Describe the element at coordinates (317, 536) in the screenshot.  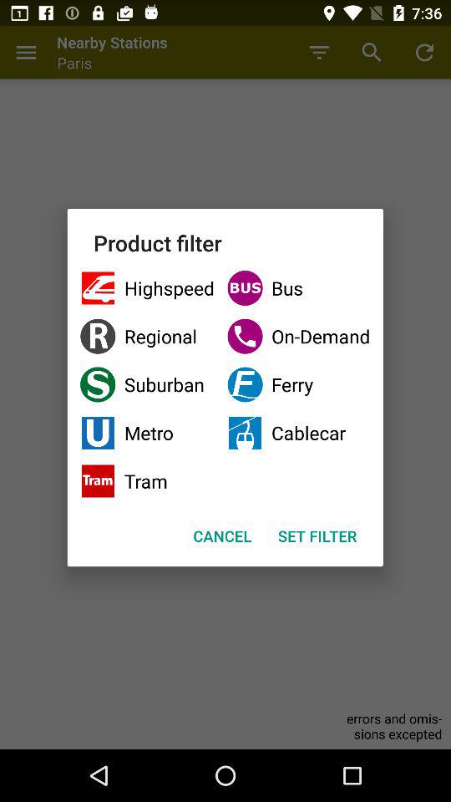
I see `turn on the button next to cancel` at that location.